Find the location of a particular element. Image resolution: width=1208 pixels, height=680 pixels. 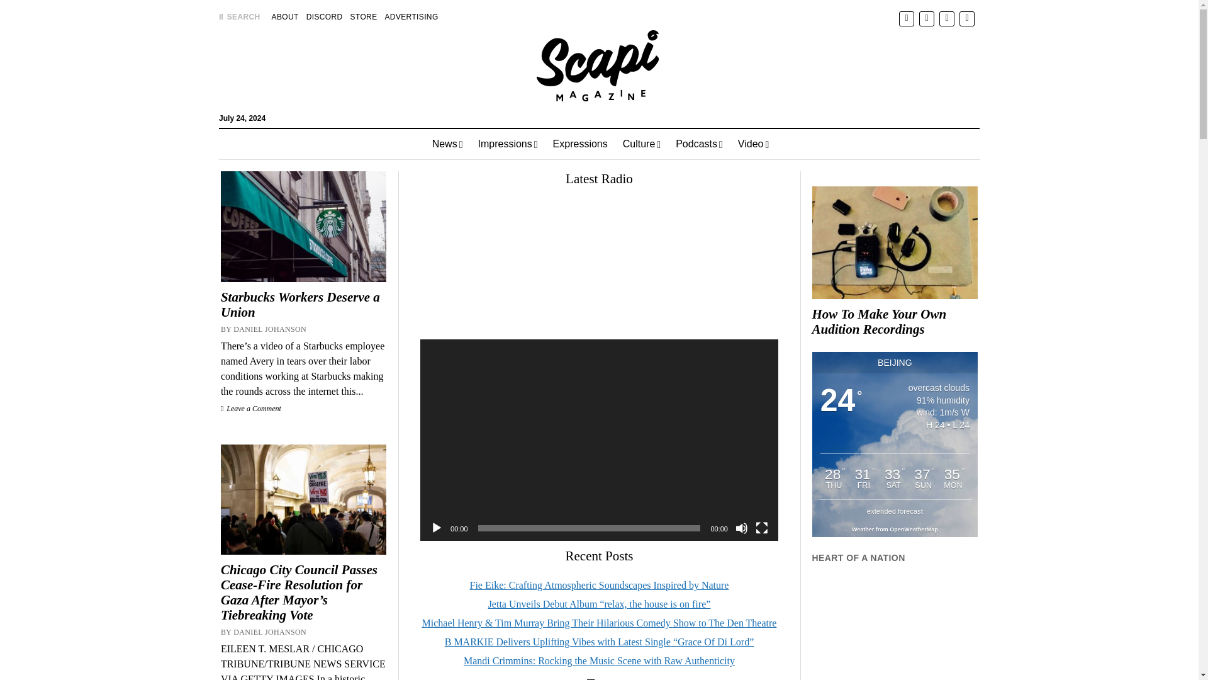

Culture is located at coordinates (641, 144).